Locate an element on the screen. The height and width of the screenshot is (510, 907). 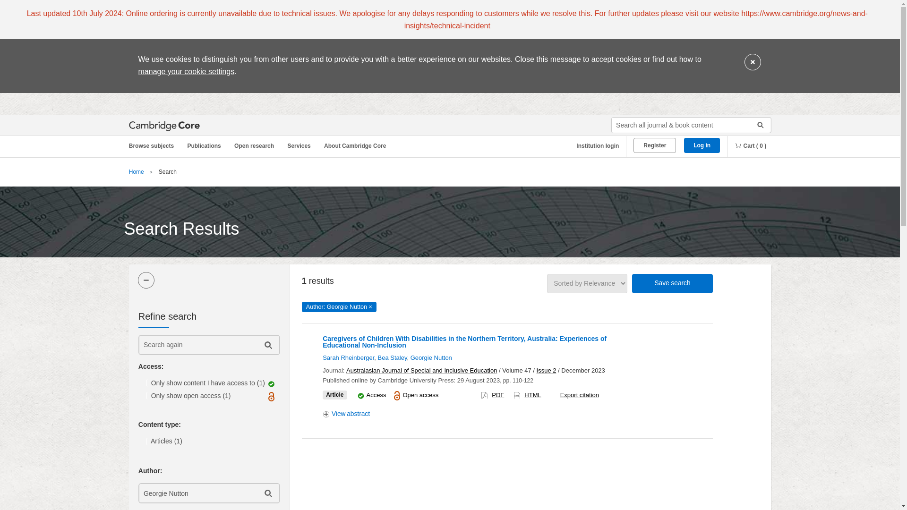
manage your cookie settings is located at coordinates (186, 71).